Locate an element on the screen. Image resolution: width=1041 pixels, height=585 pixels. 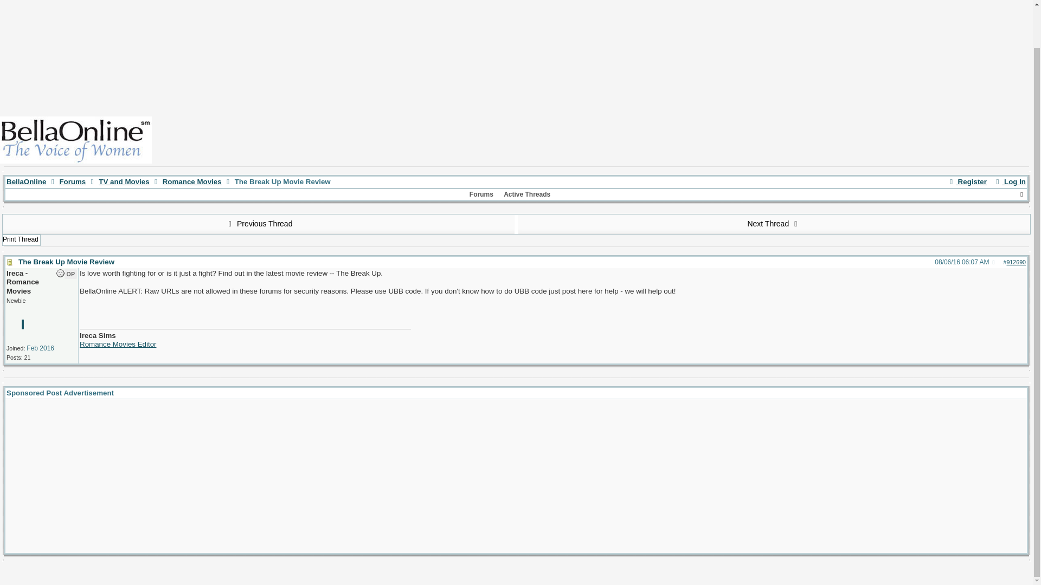
Forums is located at coordinates (481, 194).